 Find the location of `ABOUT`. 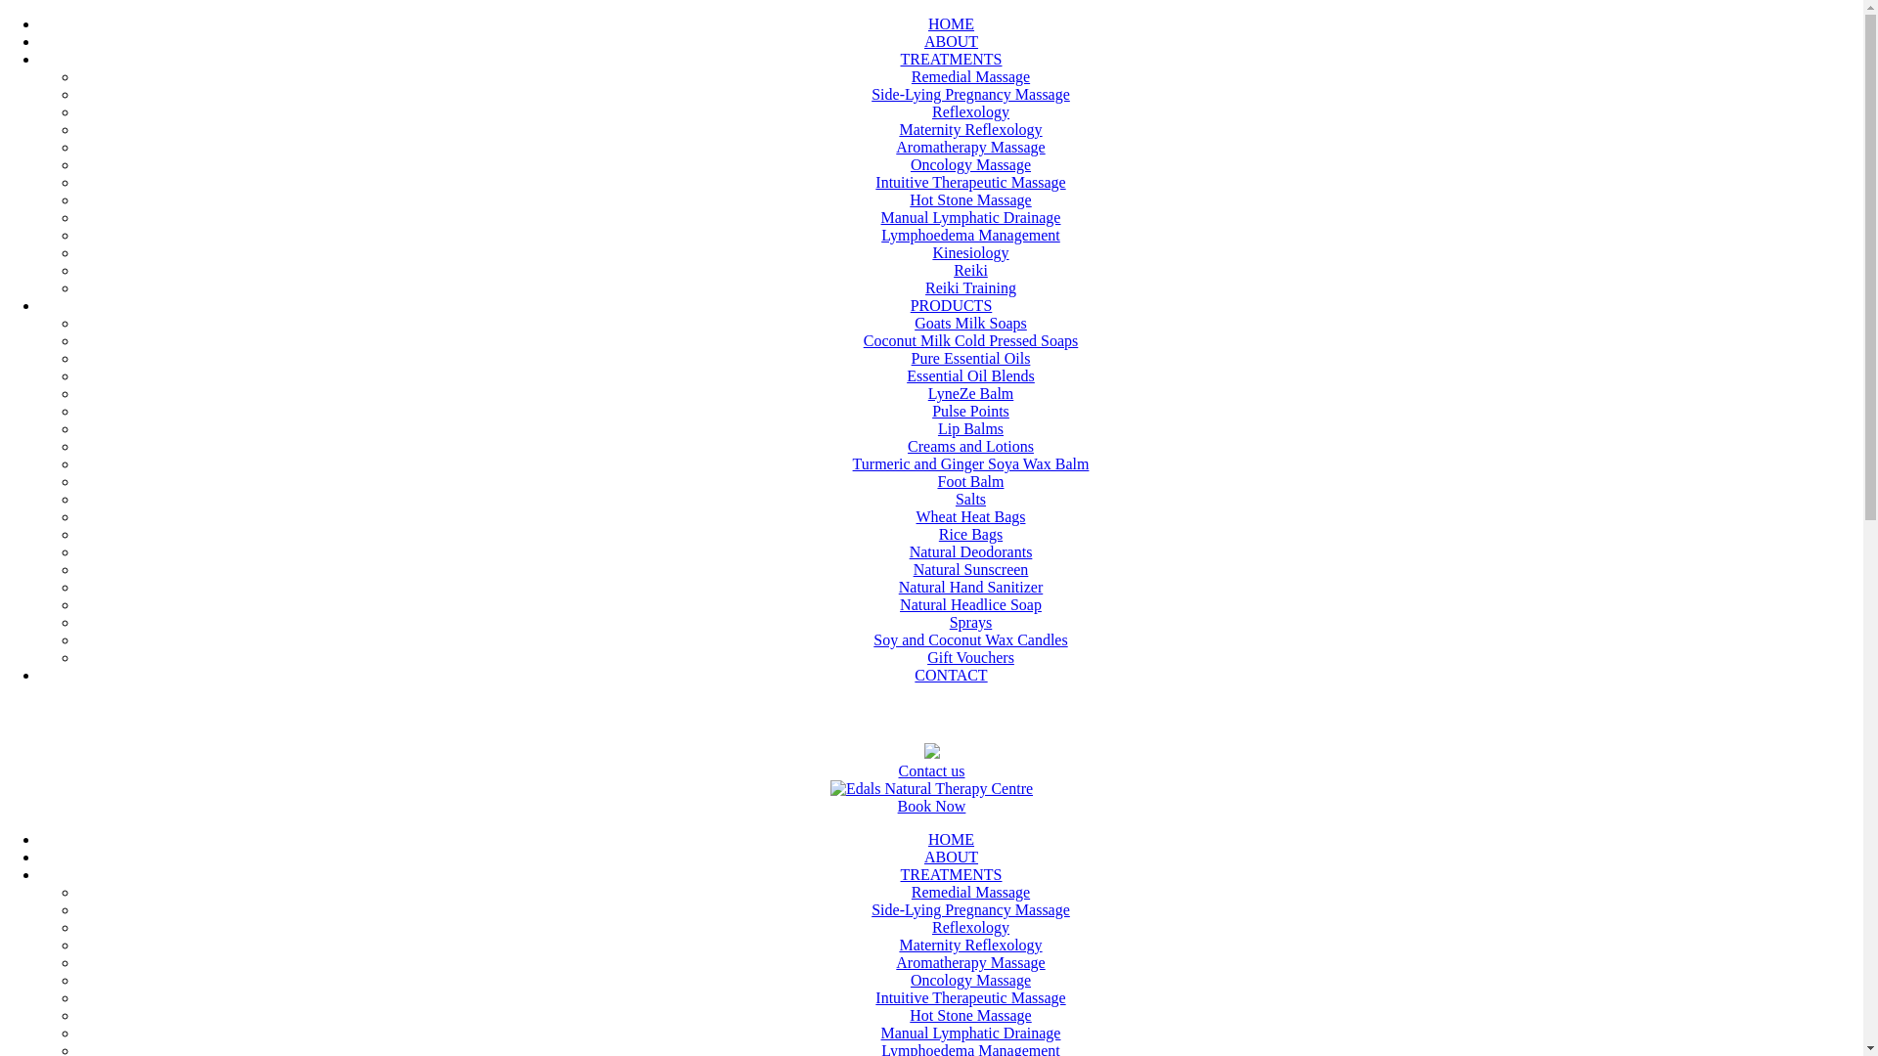

ABOUT is located at coordinates (951, 857).